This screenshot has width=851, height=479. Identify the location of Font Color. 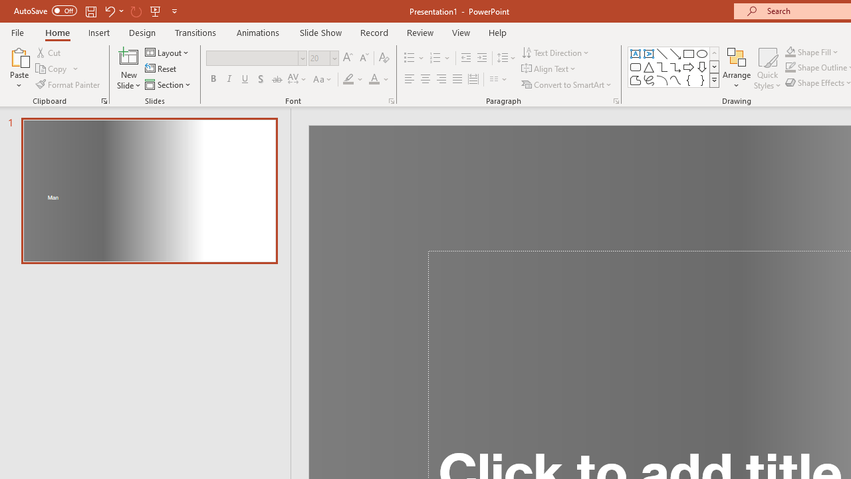
(379, 80).